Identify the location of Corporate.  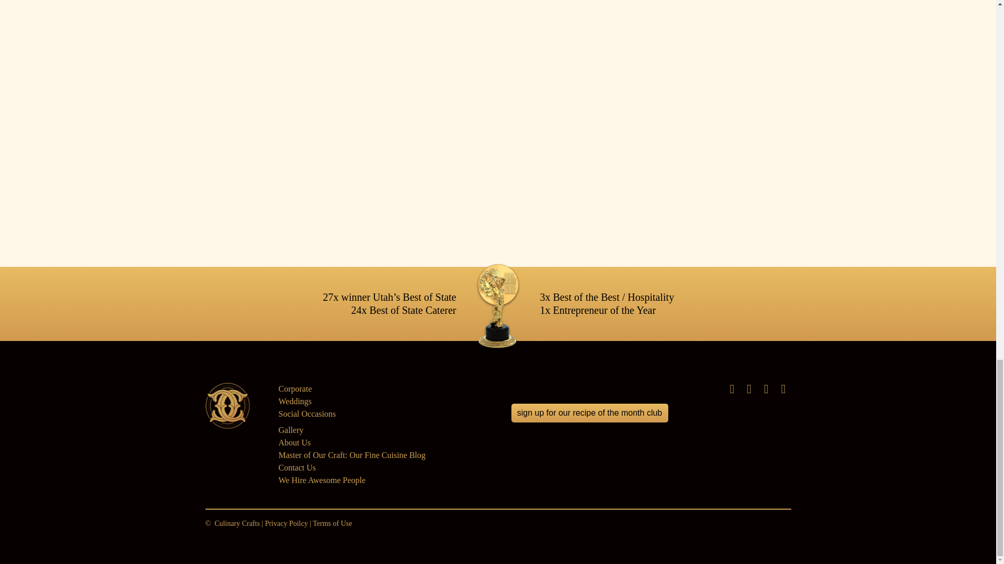
(294, 389).